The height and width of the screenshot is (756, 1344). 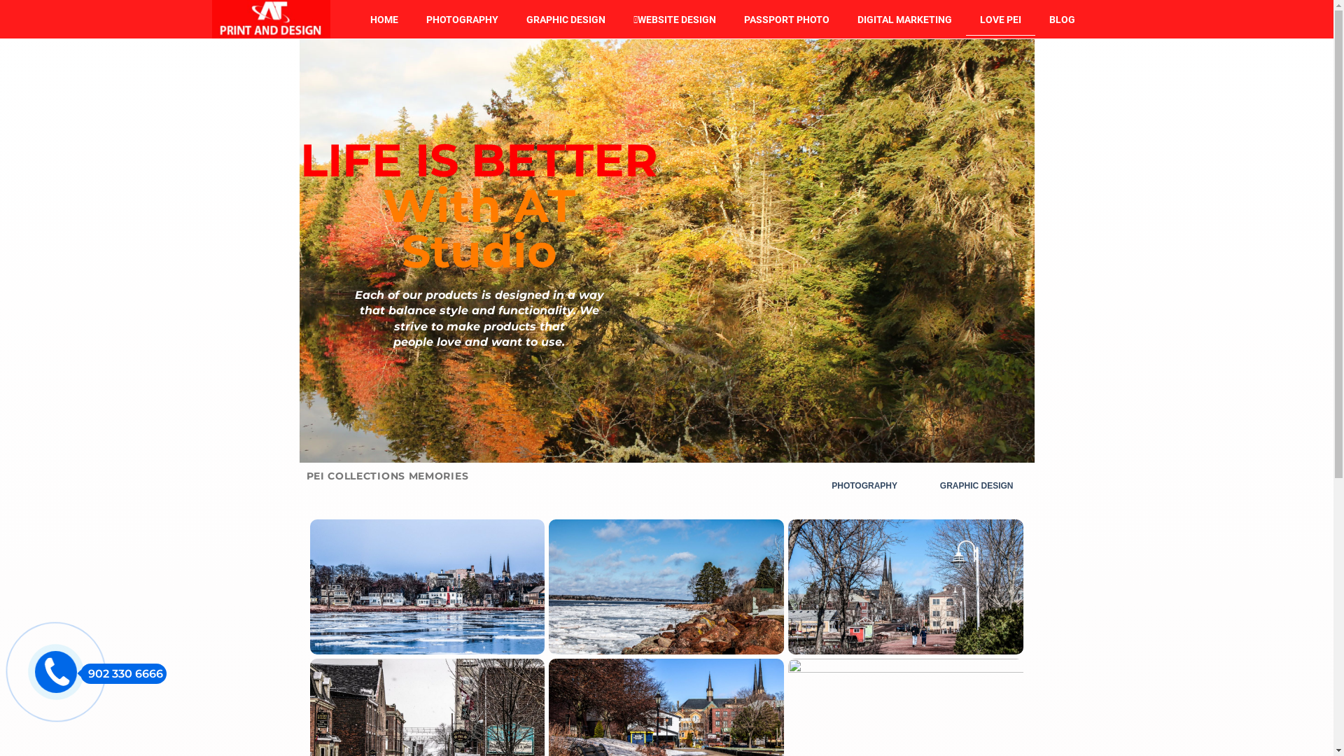 I want to click on PHOTOGRAPHY, so click(x=462, y=19).